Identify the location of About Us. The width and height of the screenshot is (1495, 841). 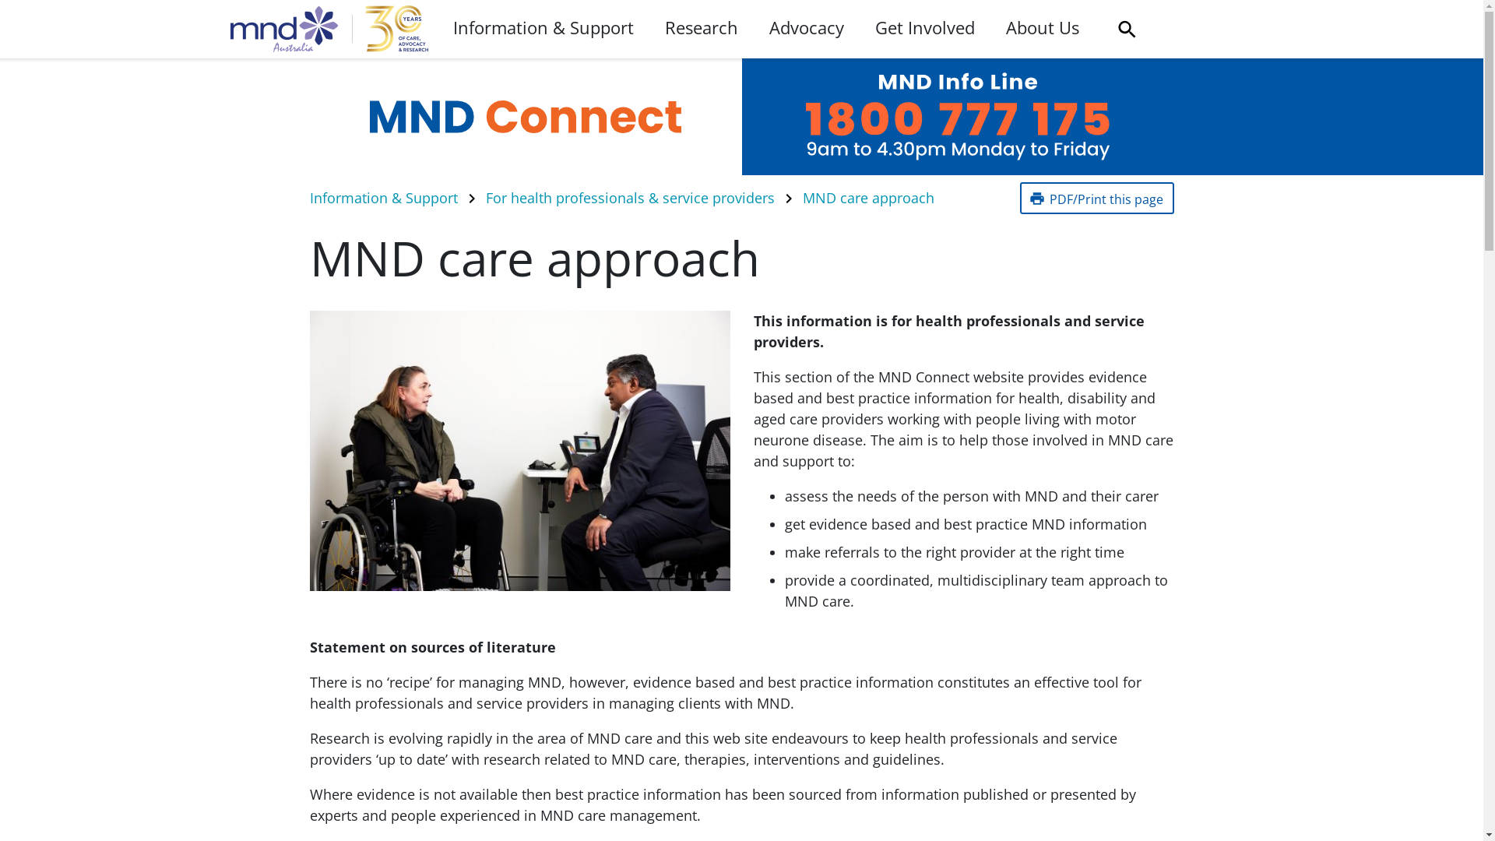
(1043, 29).